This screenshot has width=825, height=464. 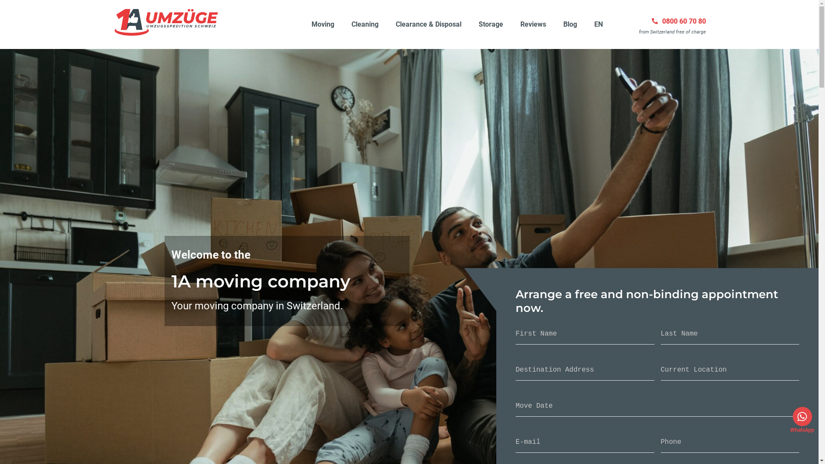 What do you see at coordinates (570, 24) in the screenshot?
I see `Blog` at bounding box center [570, 24].